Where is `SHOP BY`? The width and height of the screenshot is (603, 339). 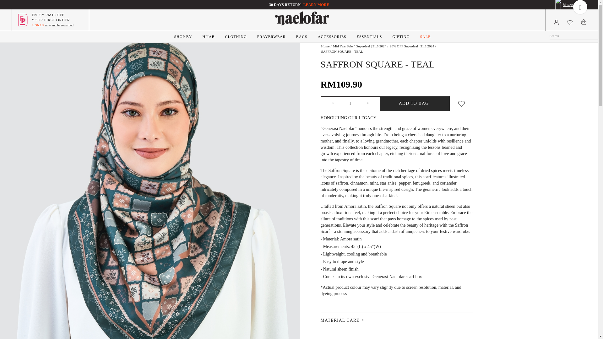 SHOP BY is located at coordinates (183, 36).